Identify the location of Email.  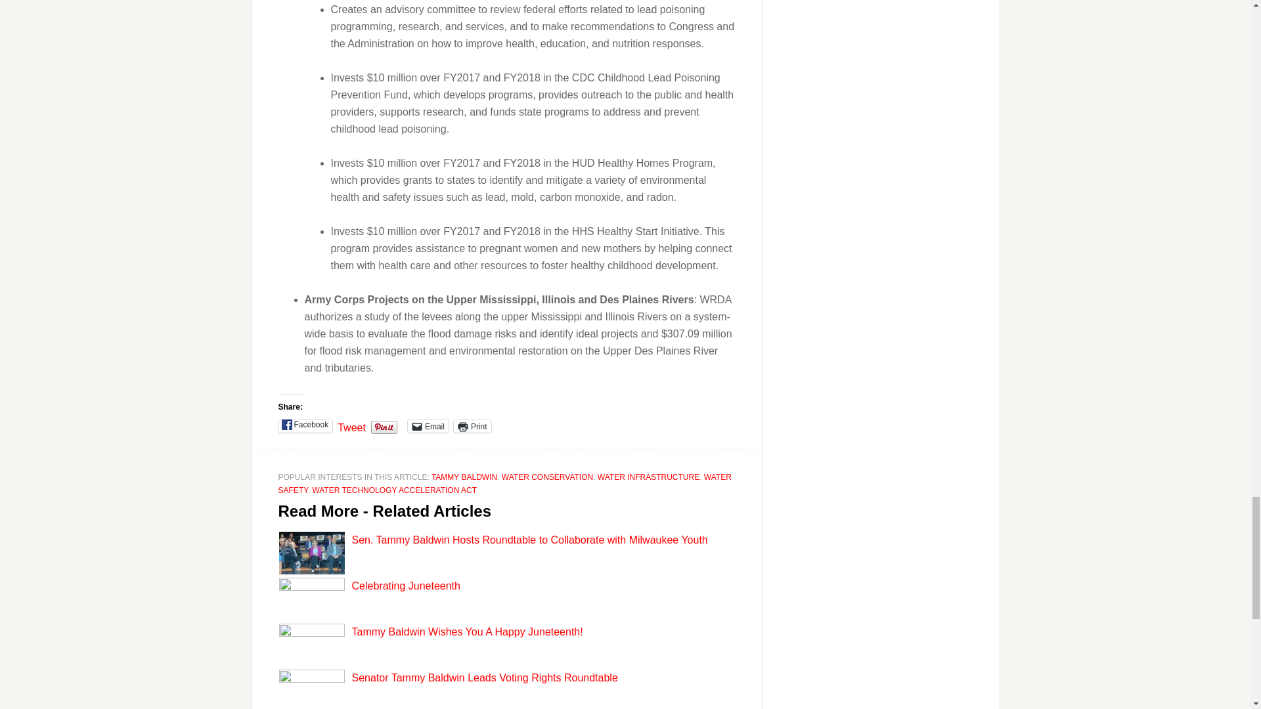
(428, 425).